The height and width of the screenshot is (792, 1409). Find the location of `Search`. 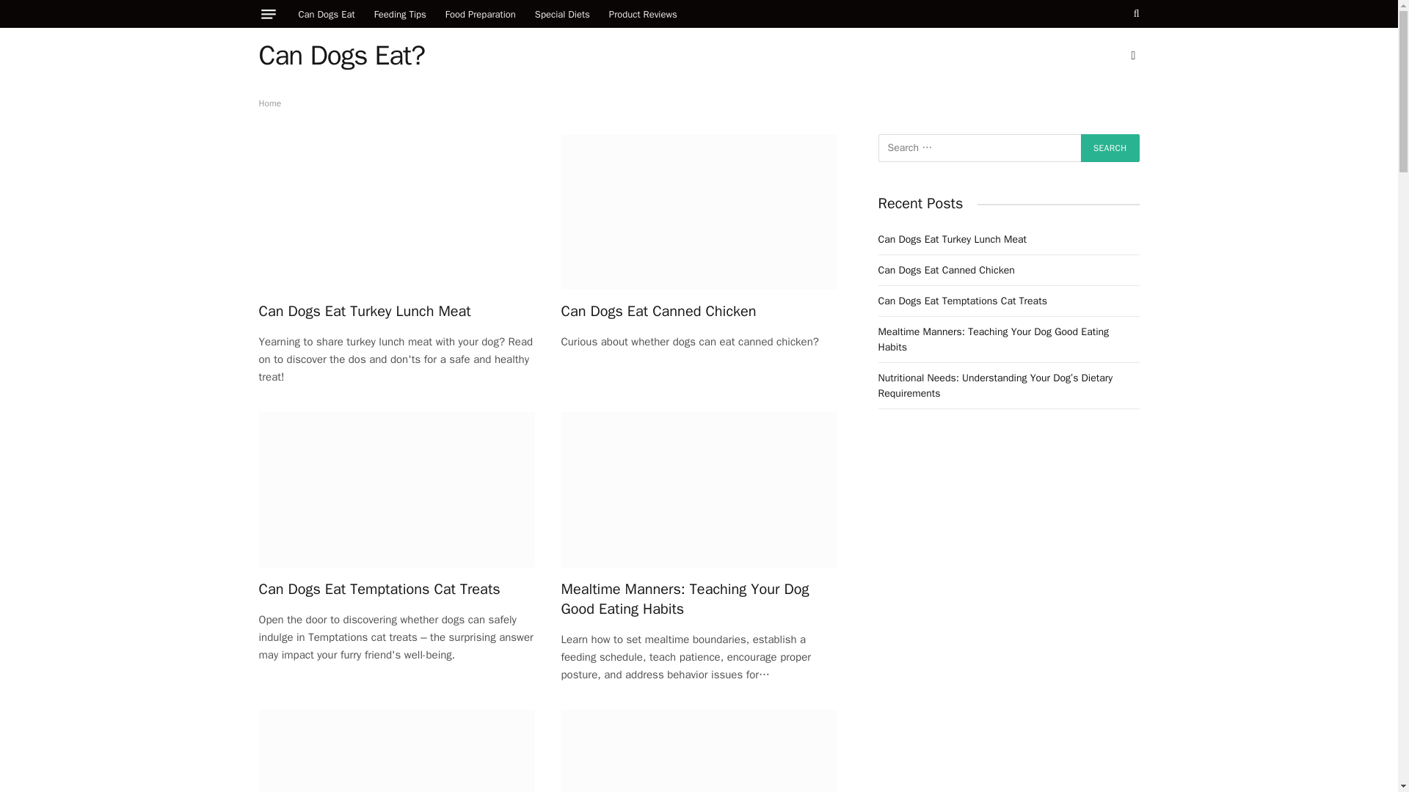

Search is located at coordinates (1110, 148).